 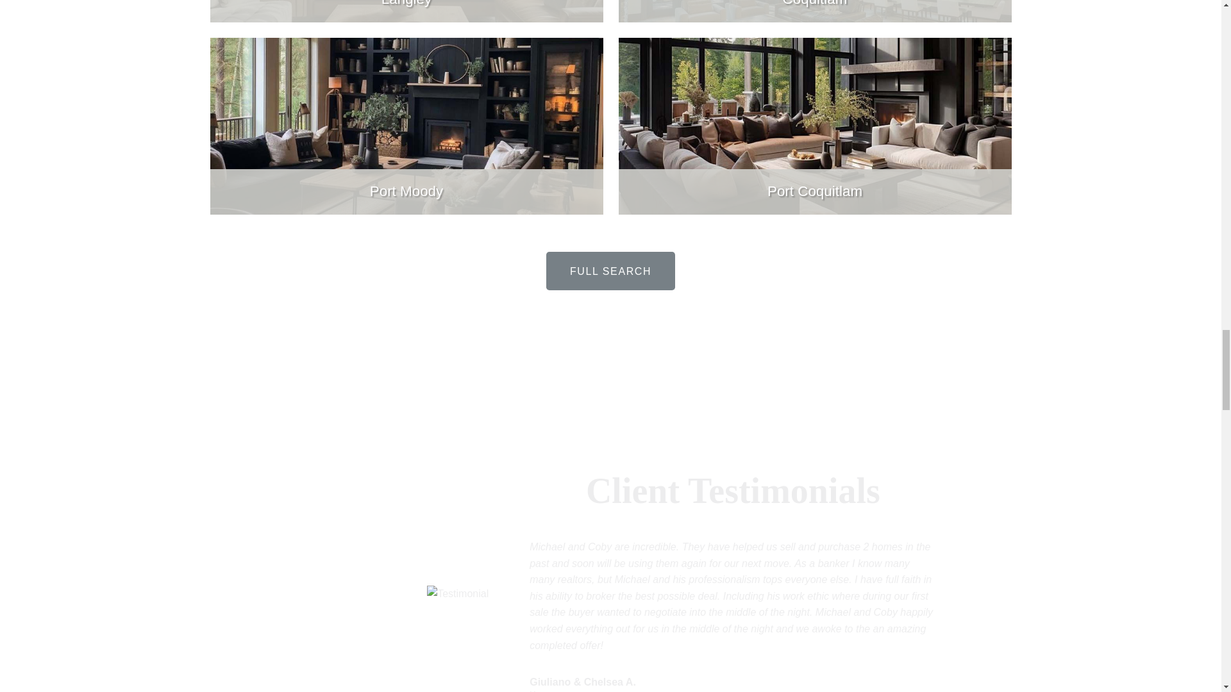 I want to click on FULL SEARCH, so click(x=610, y=270).